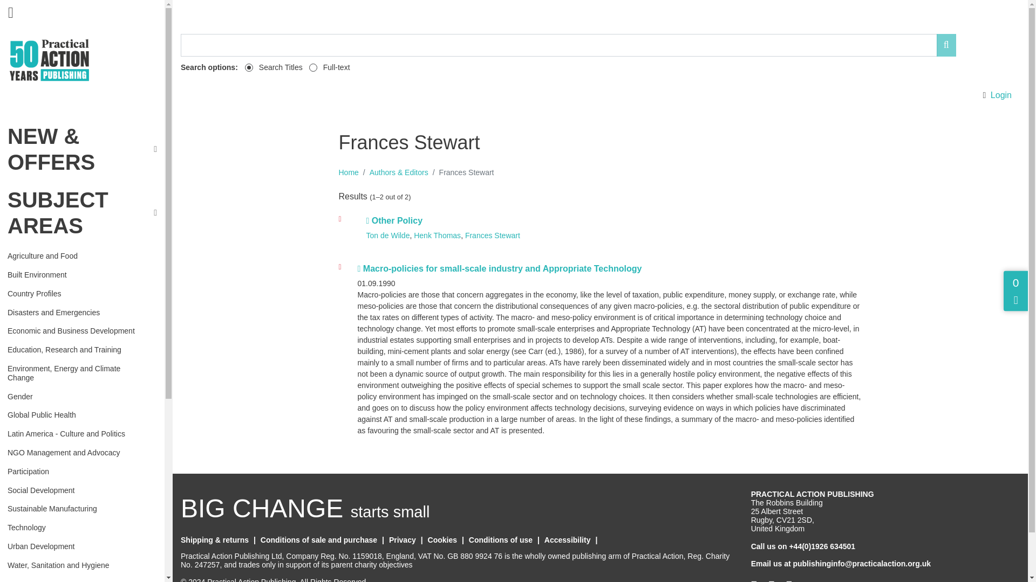 The image size is (1036, 582). I want to click on Built Environment, so click(78, 275).